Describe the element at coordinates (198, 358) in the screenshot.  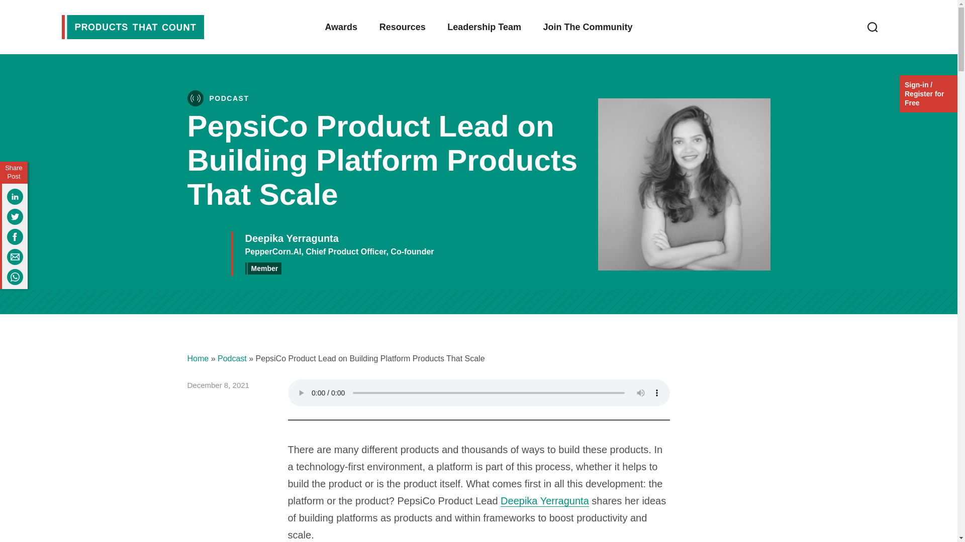
I see `Home` at that location.